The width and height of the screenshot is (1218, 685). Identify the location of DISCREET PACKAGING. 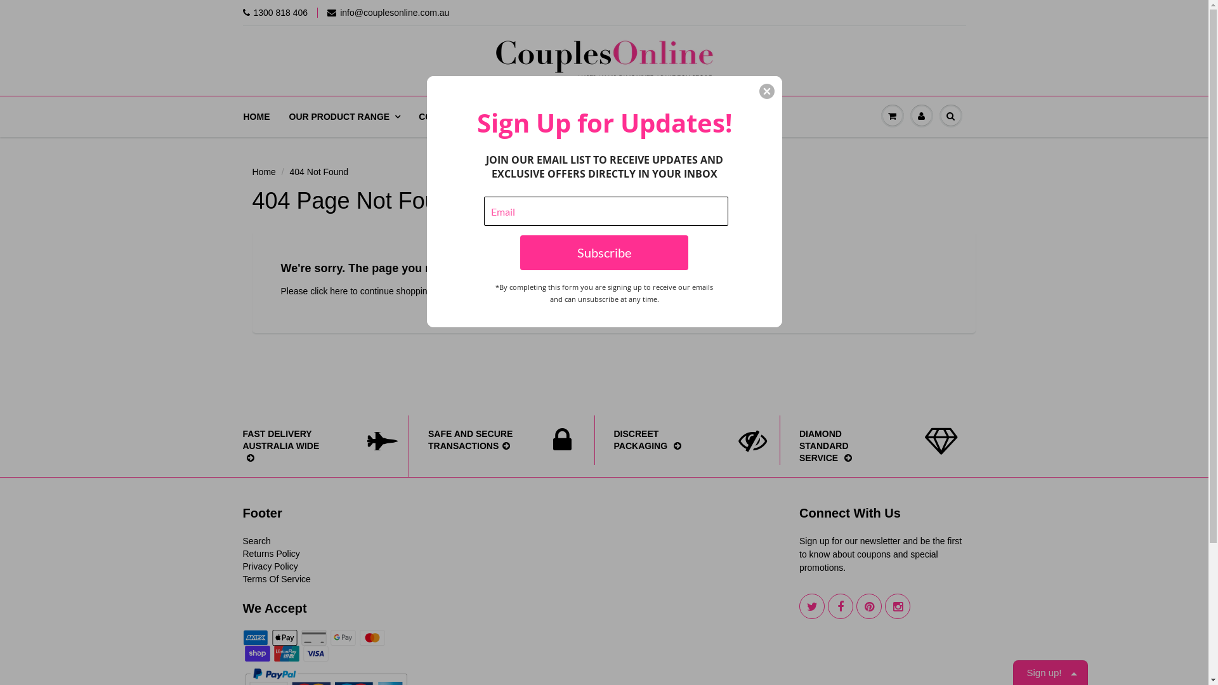
(678, 440).